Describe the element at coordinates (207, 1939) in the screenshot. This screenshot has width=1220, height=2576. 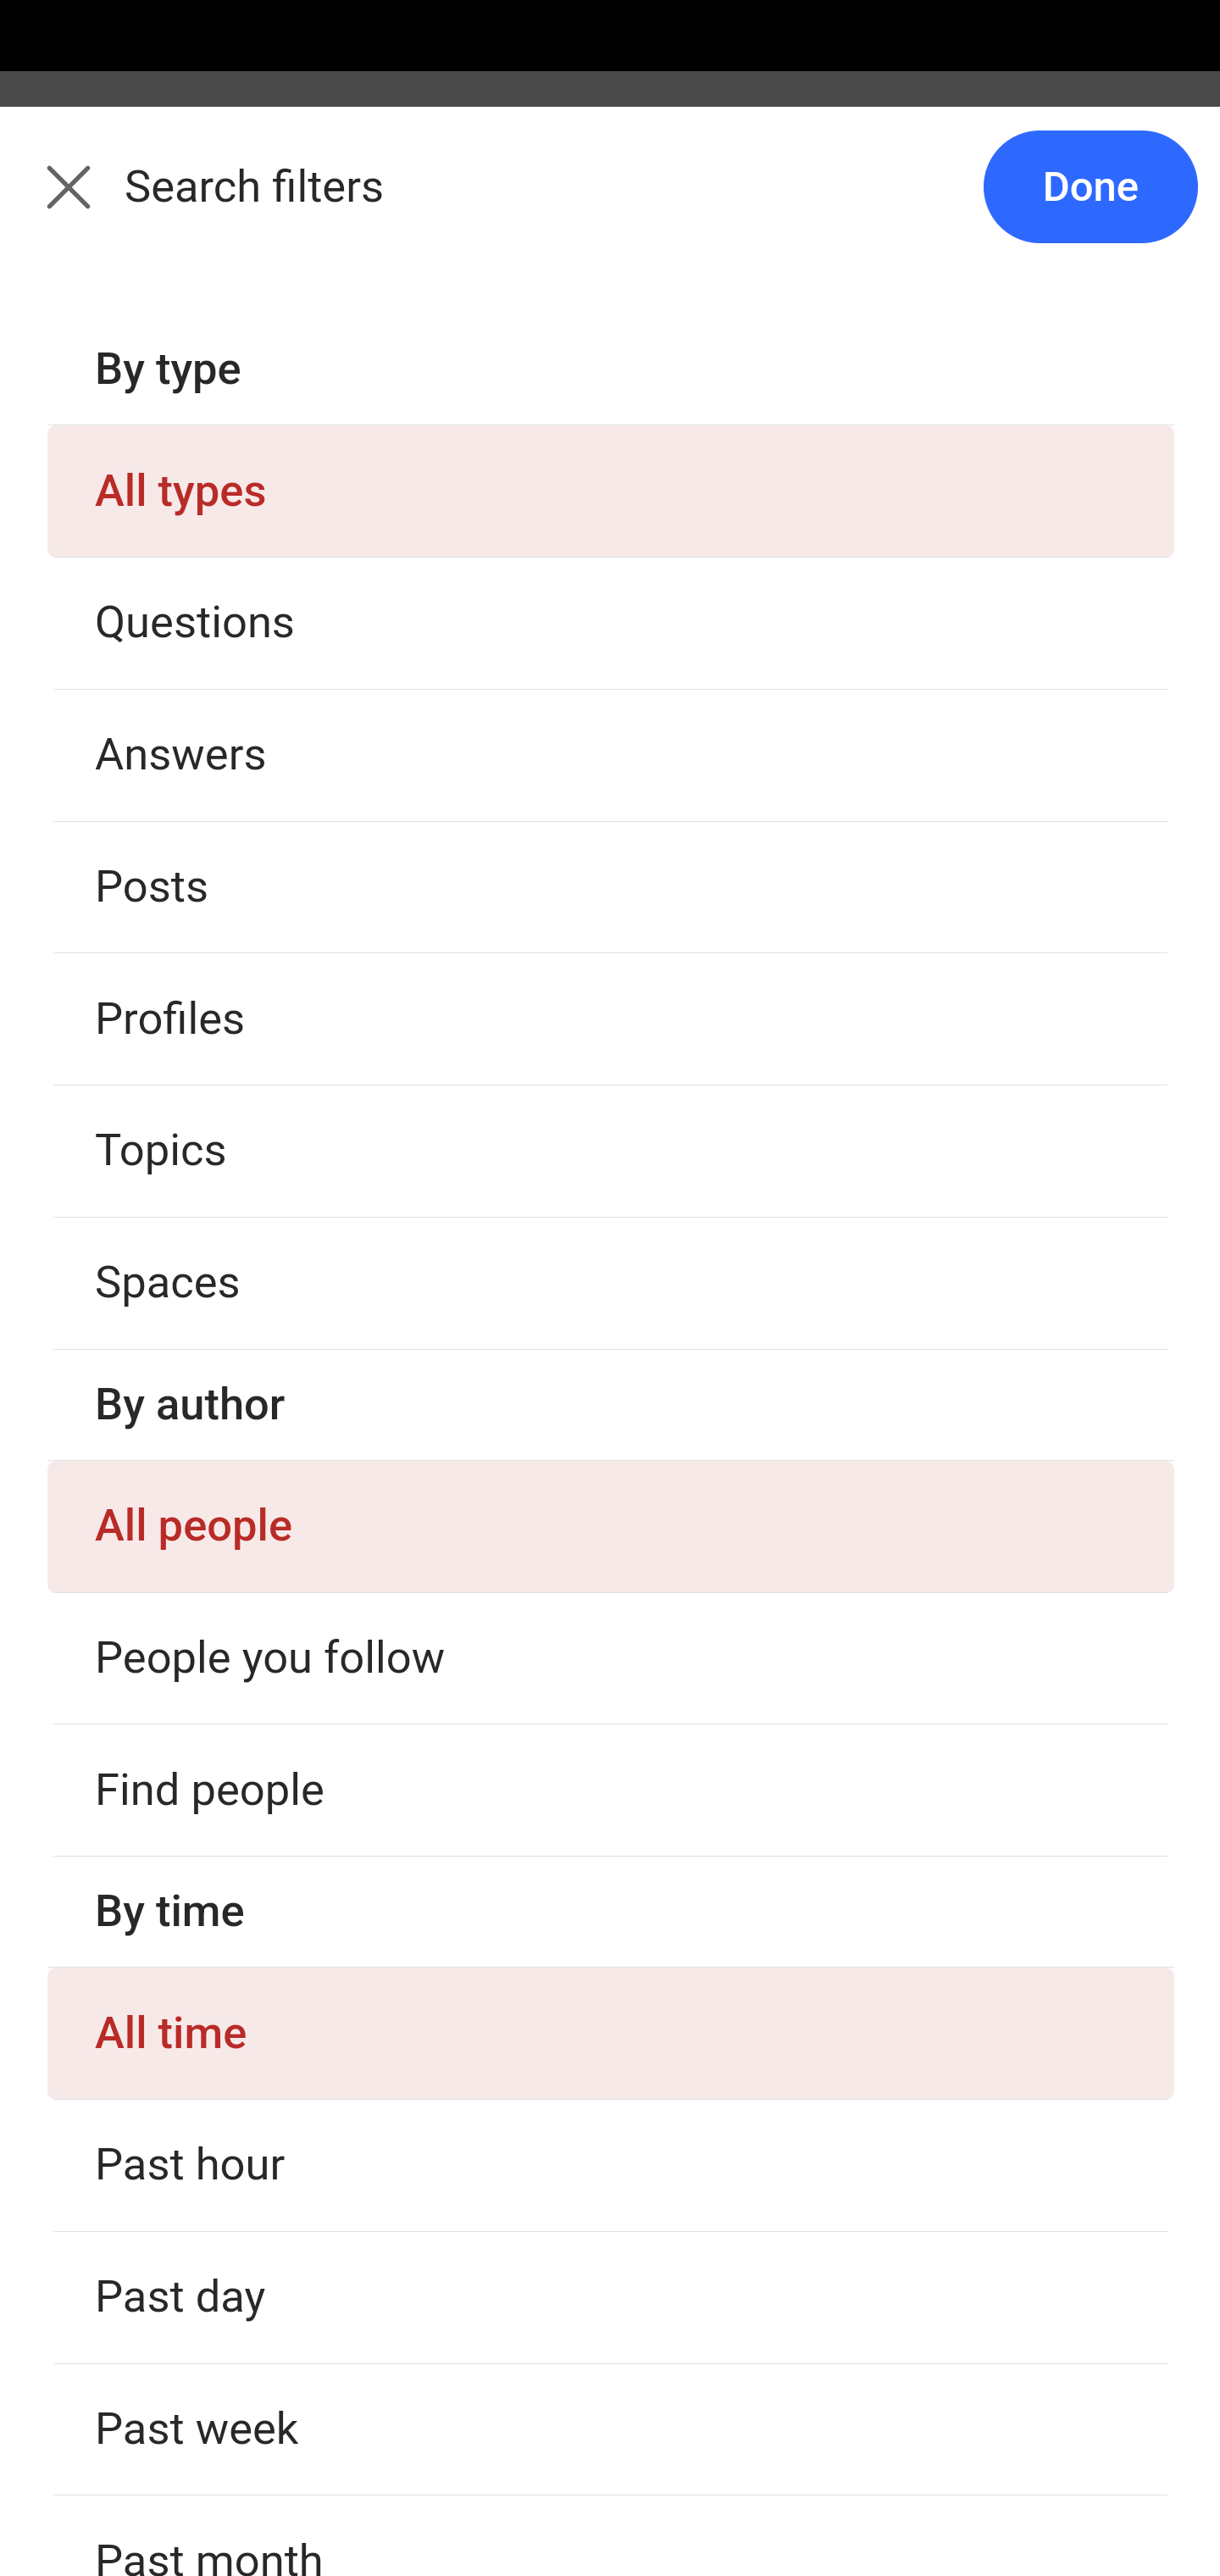
I see `Answer` at that location.